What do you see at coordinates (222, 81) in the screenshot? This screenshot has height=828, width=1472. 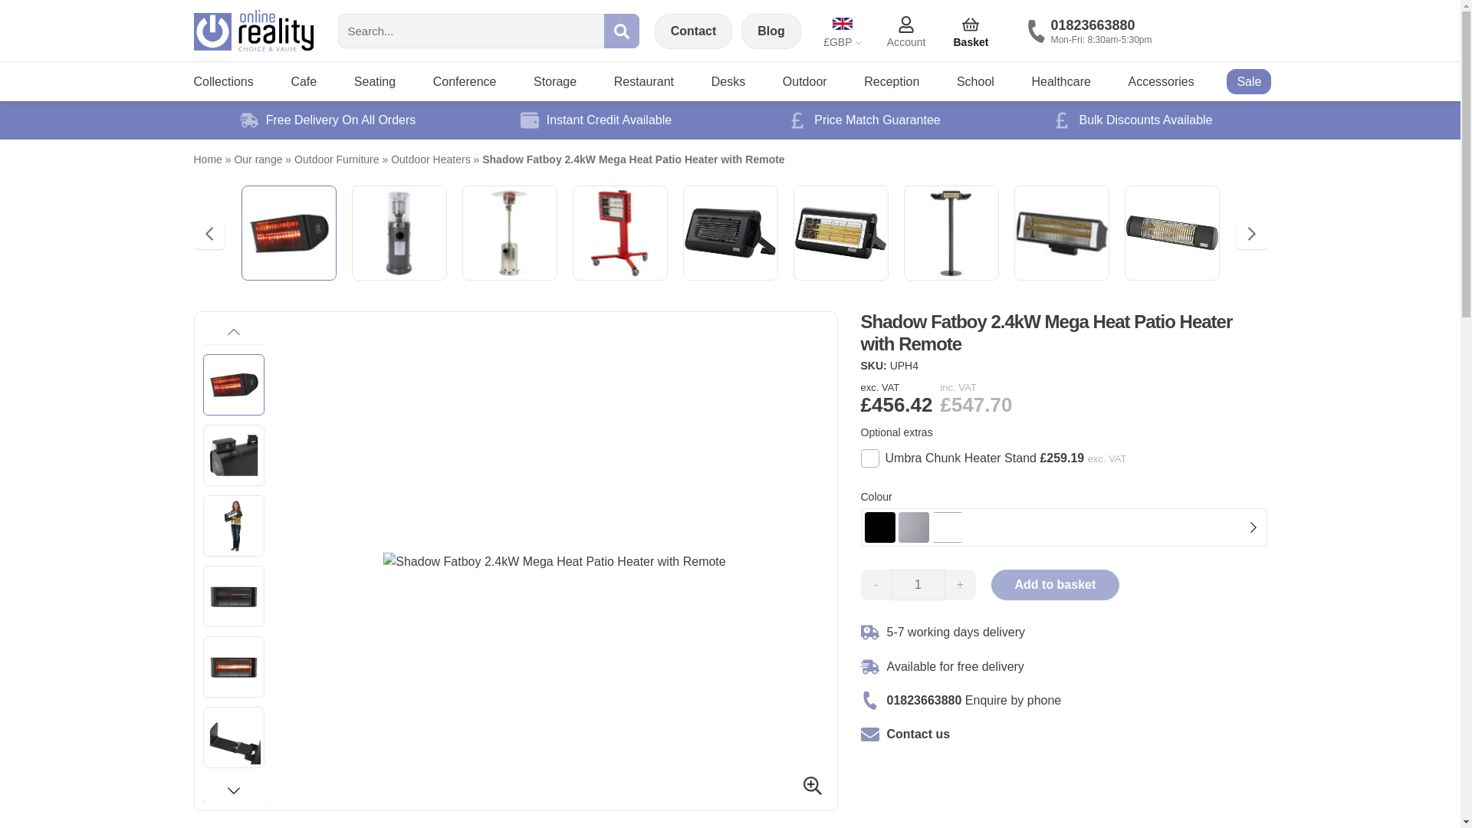 I see `Collections` at bounding box center [222, 81].